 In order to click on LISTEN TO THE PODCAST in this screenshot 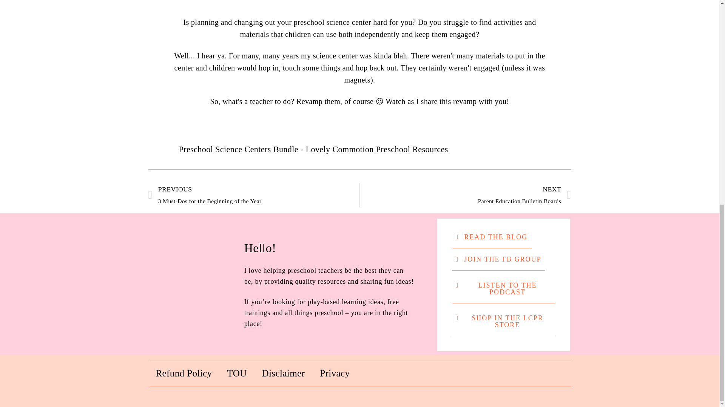, I will do `click(498, 259)`.